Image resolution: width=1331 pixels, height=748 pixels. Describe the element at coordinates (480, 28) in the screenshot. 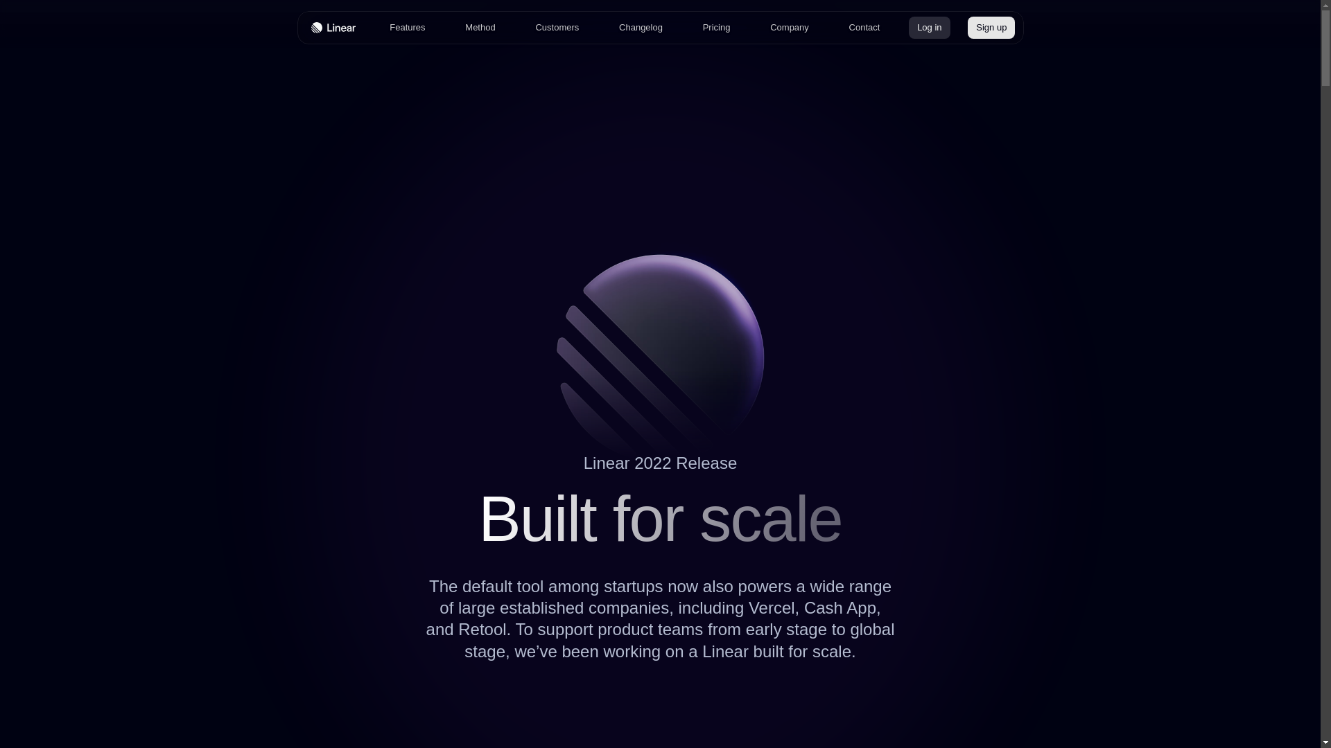

I see `Method` at that location.